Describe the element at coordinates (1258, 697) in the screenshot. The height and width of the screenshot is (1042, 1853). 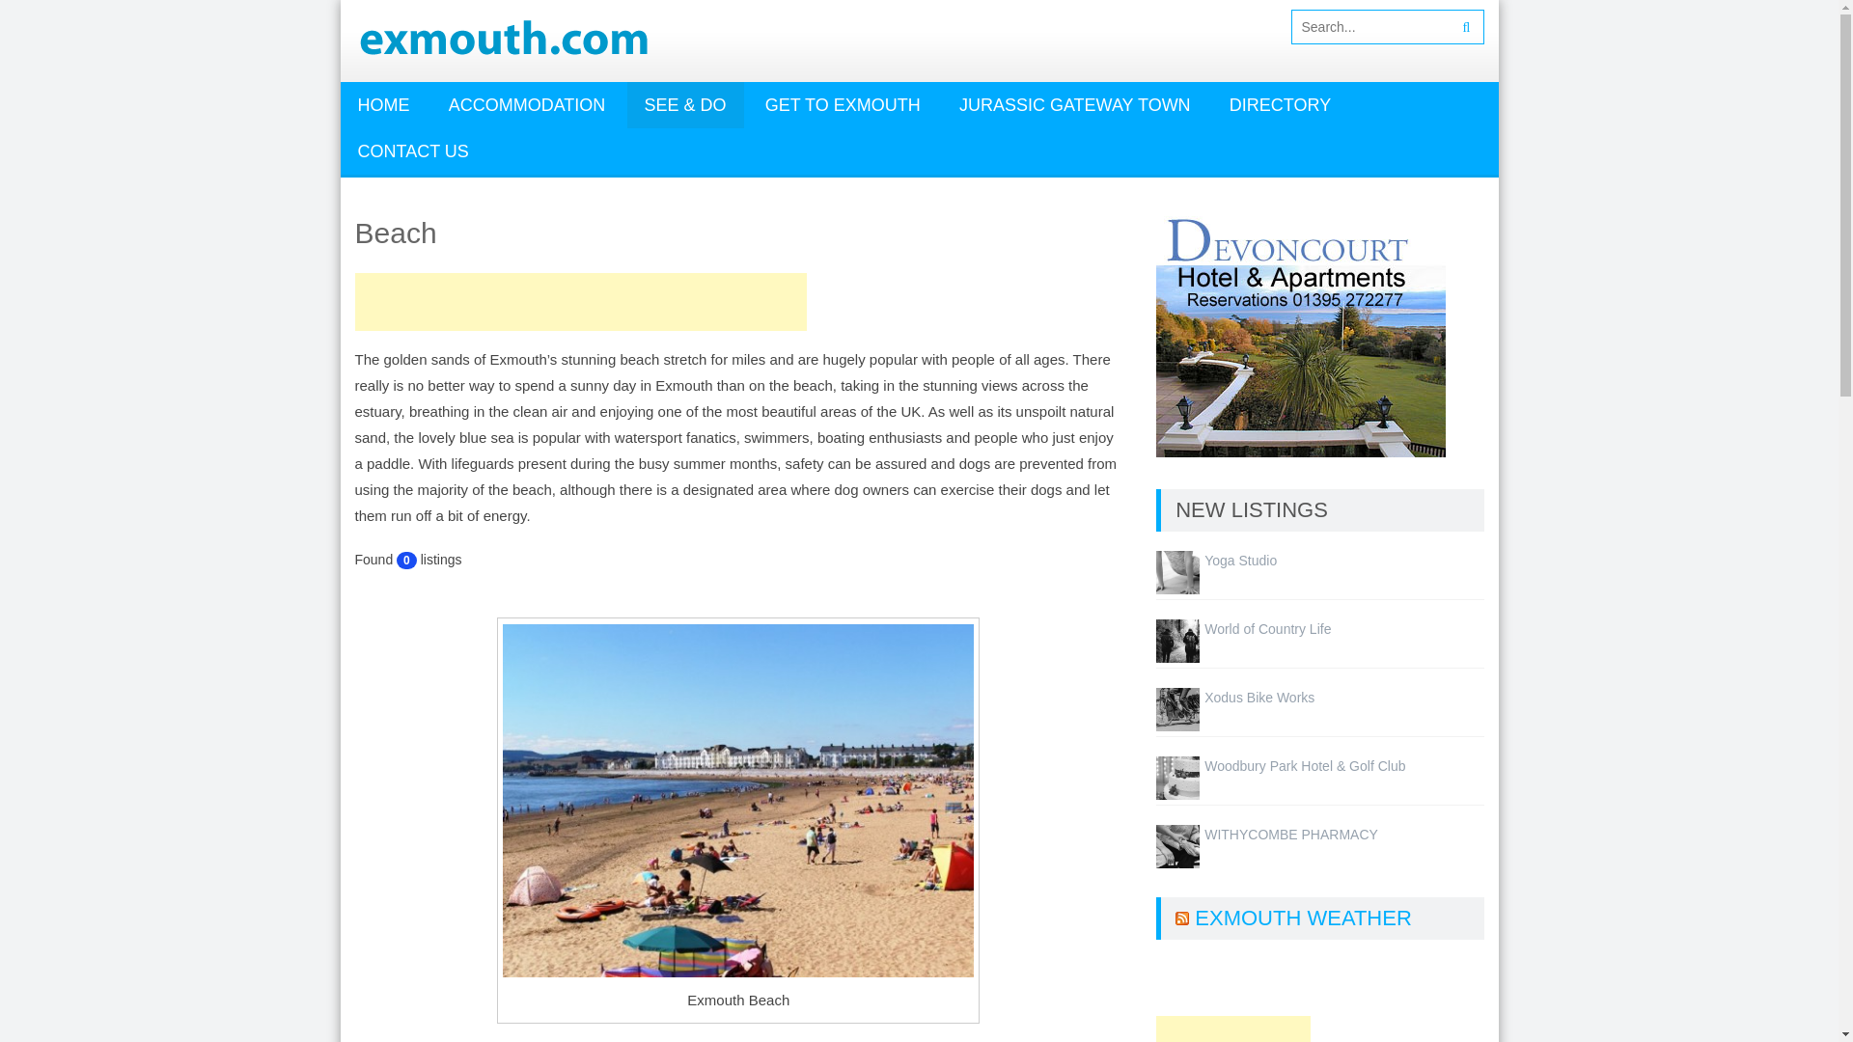
I see `Xodus Bike Works` at that location.